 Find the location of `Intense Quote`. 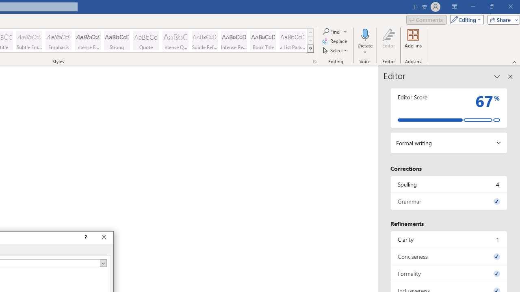

Intense Quote is located at coordinates (175, 41).